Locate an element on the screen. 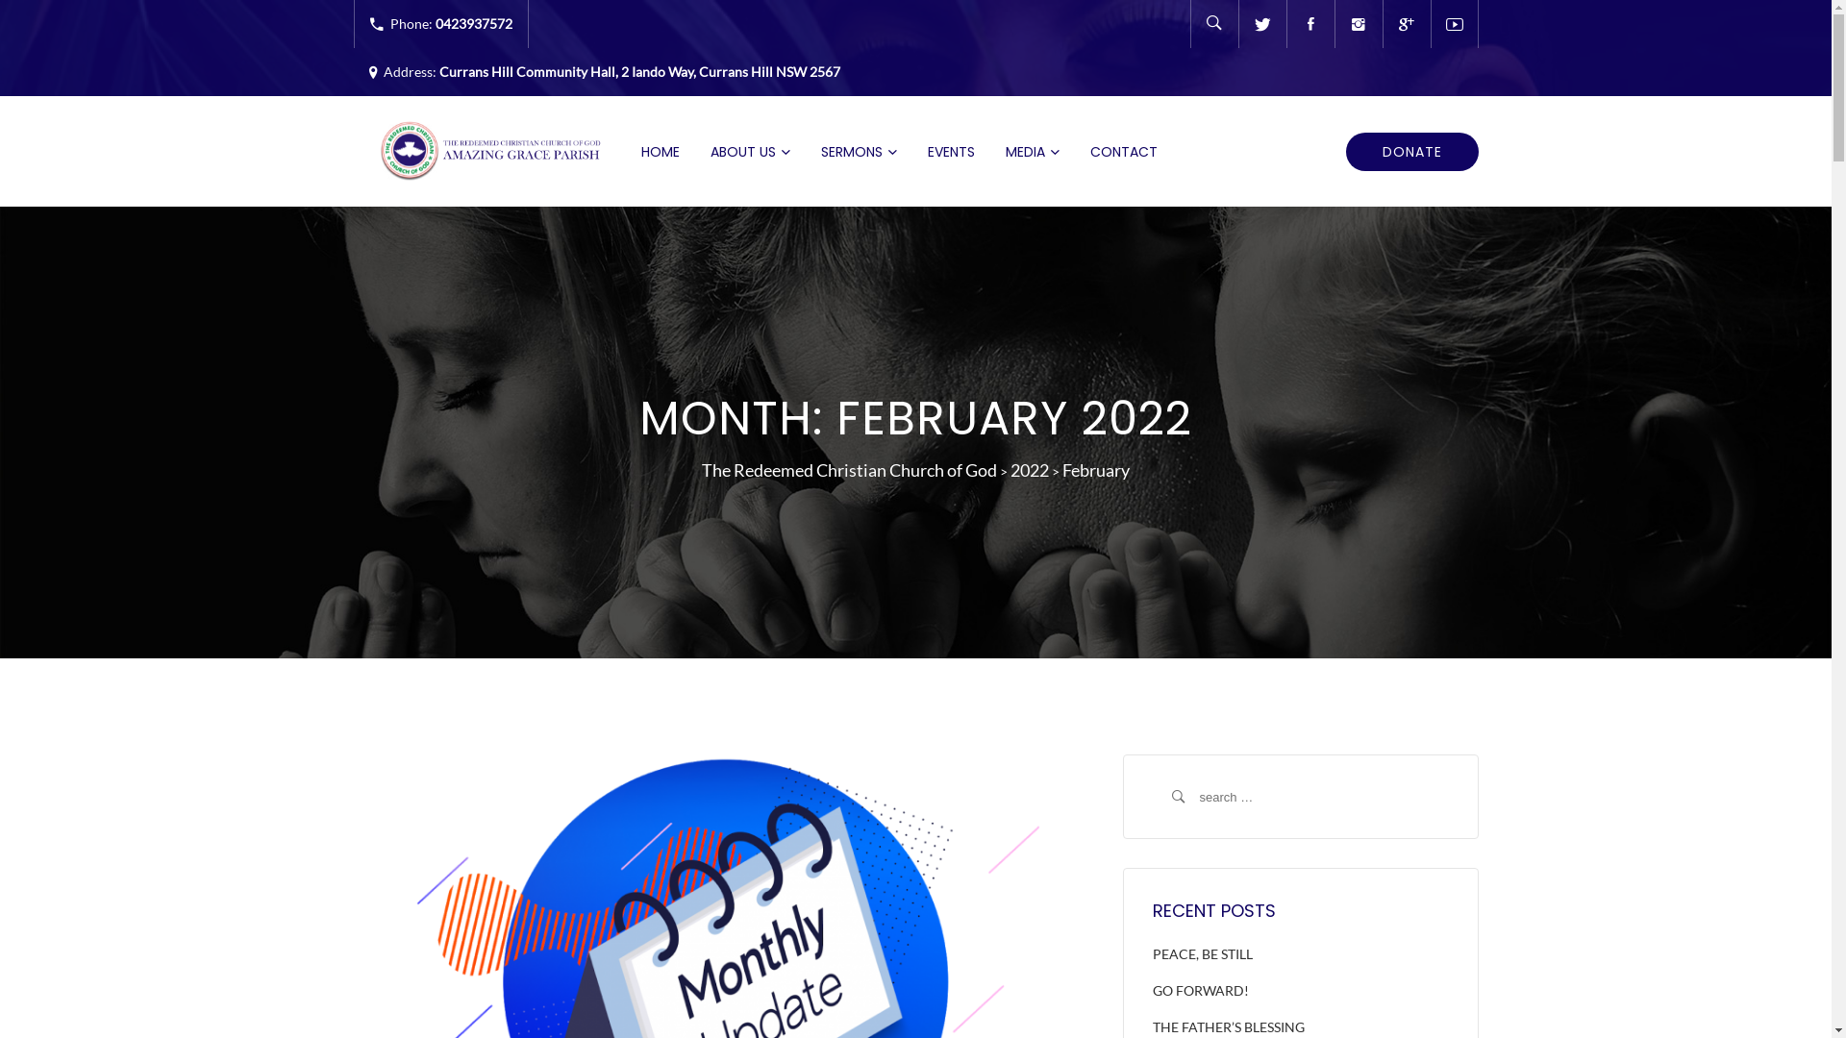  MEDIA is located at coordinates (1033, 152).